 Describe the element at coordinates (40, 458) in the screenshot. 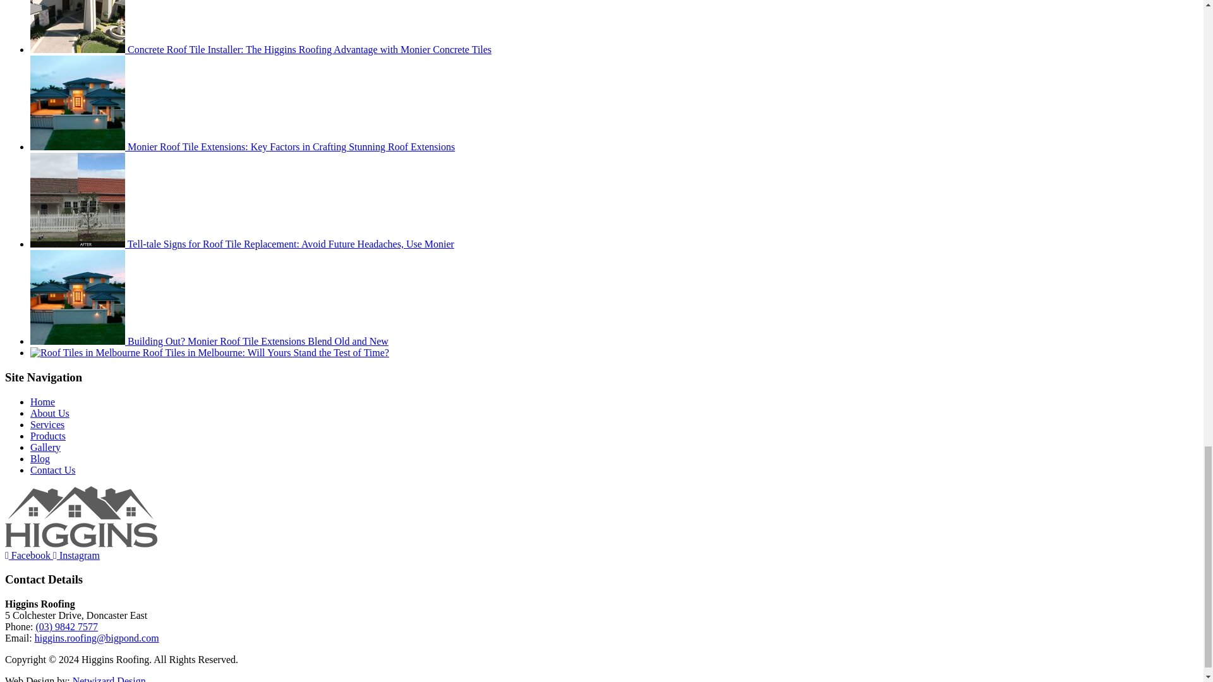

I see `Blog` at that location.